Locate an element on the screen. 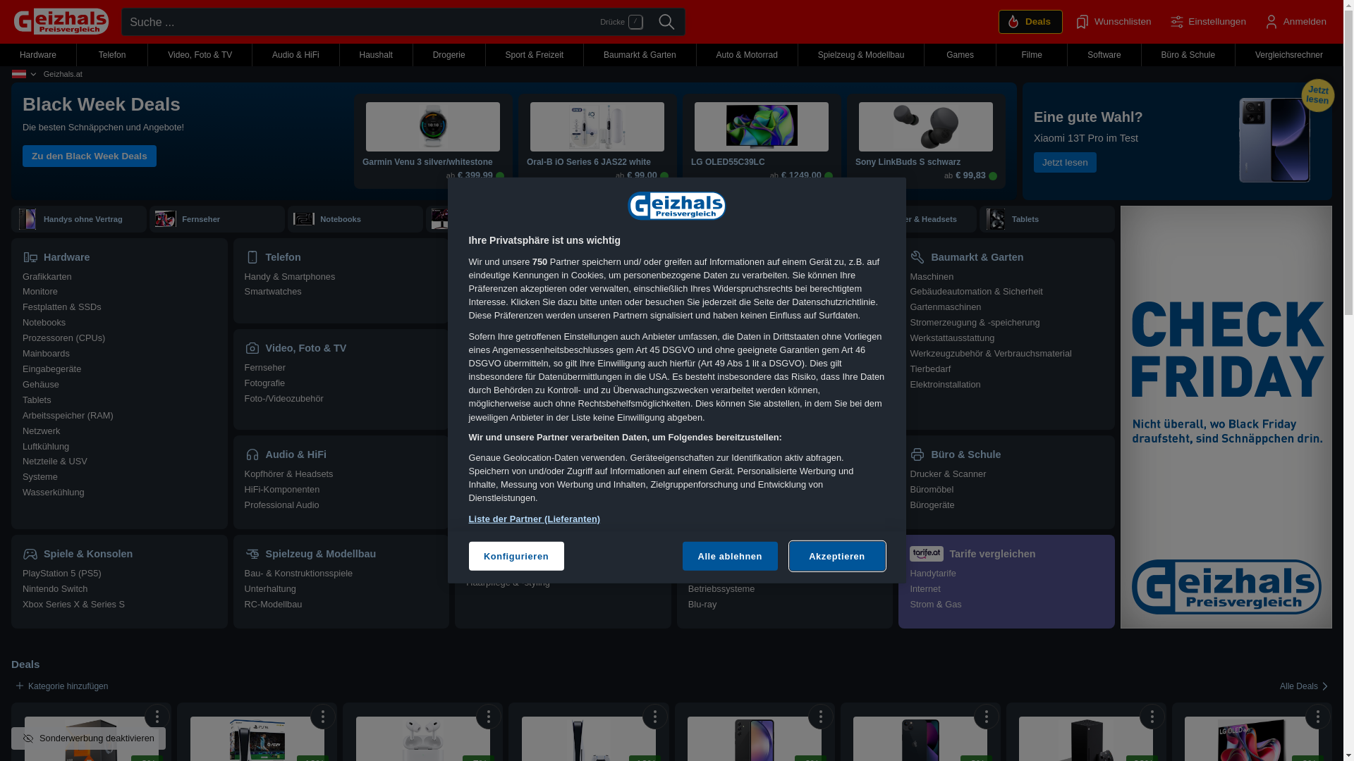 This screenshot has height=761, width=1354. Jetzt lesen is located at coordinates (1065, 163).